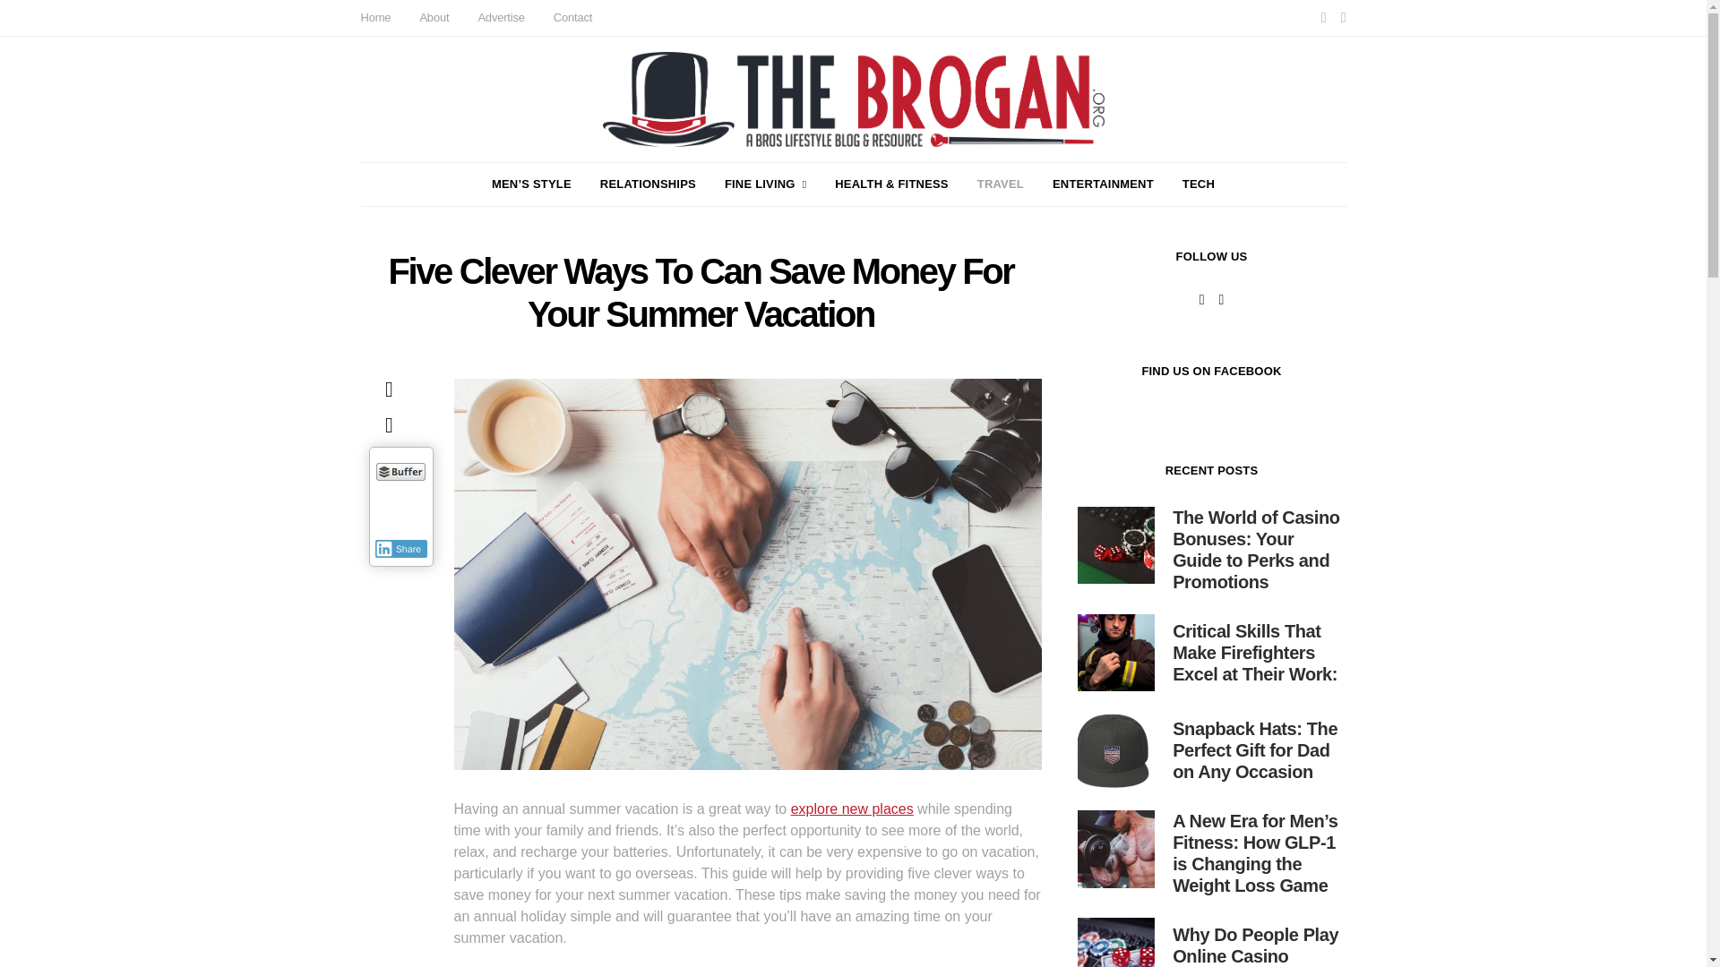 The height and width of the screenshot is (967, 1720). I want to click on explore new places, so click(852, 809).